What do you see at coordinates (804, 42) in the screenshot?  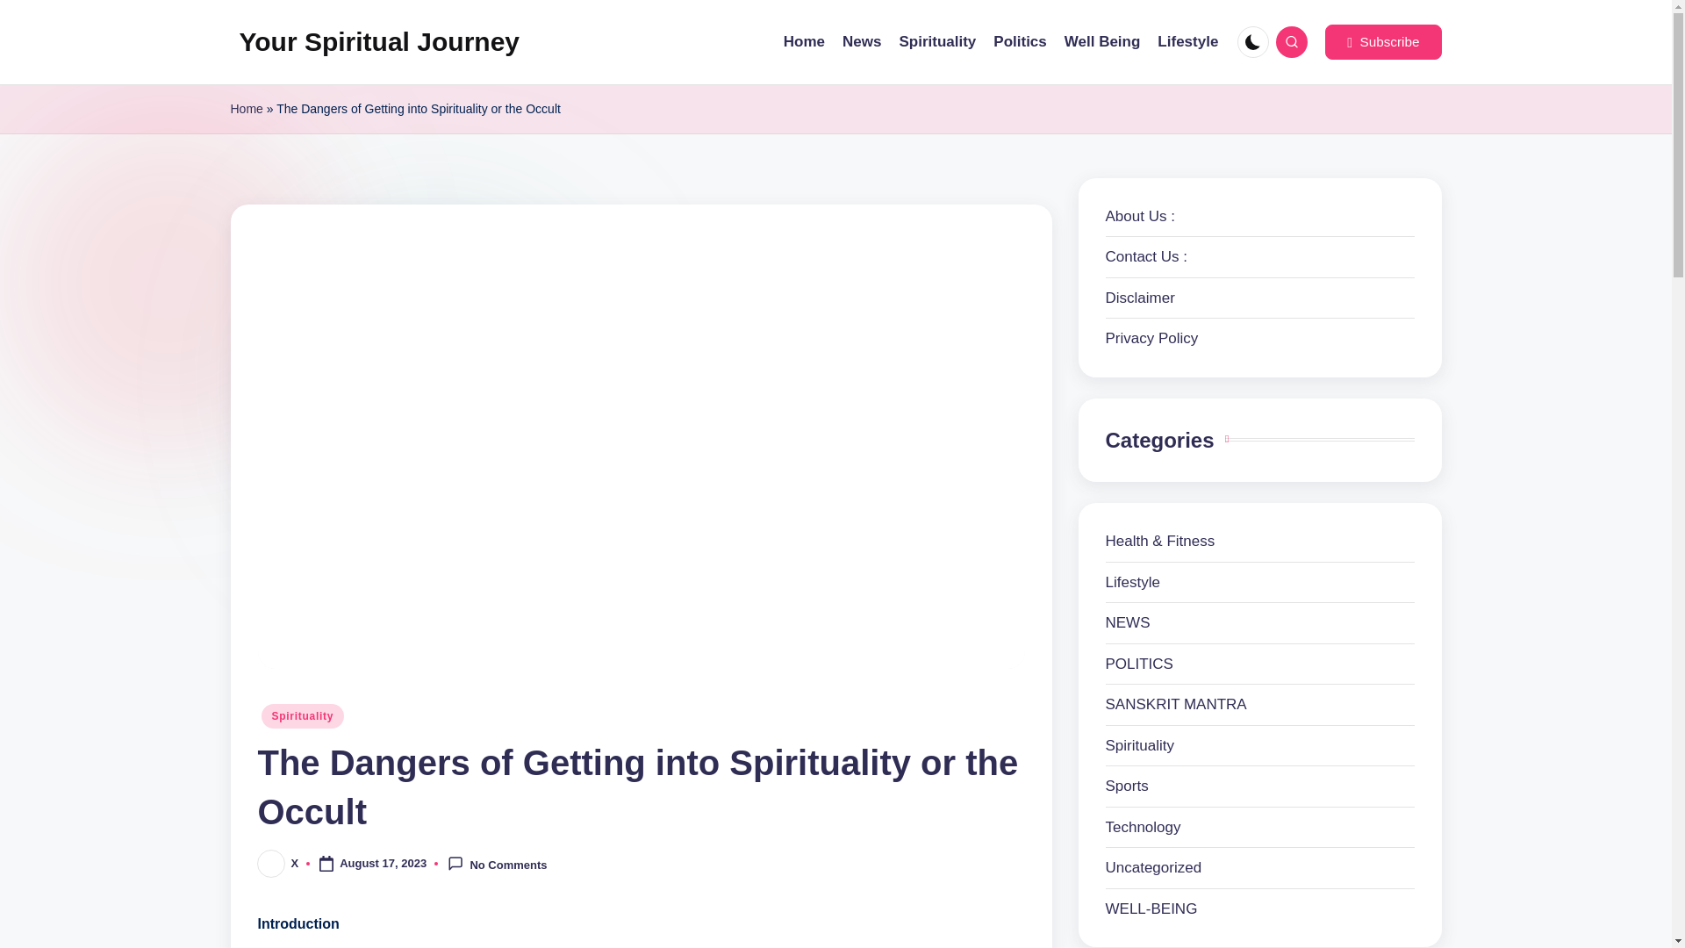 I see `Home` at bounding box center [804, 42].